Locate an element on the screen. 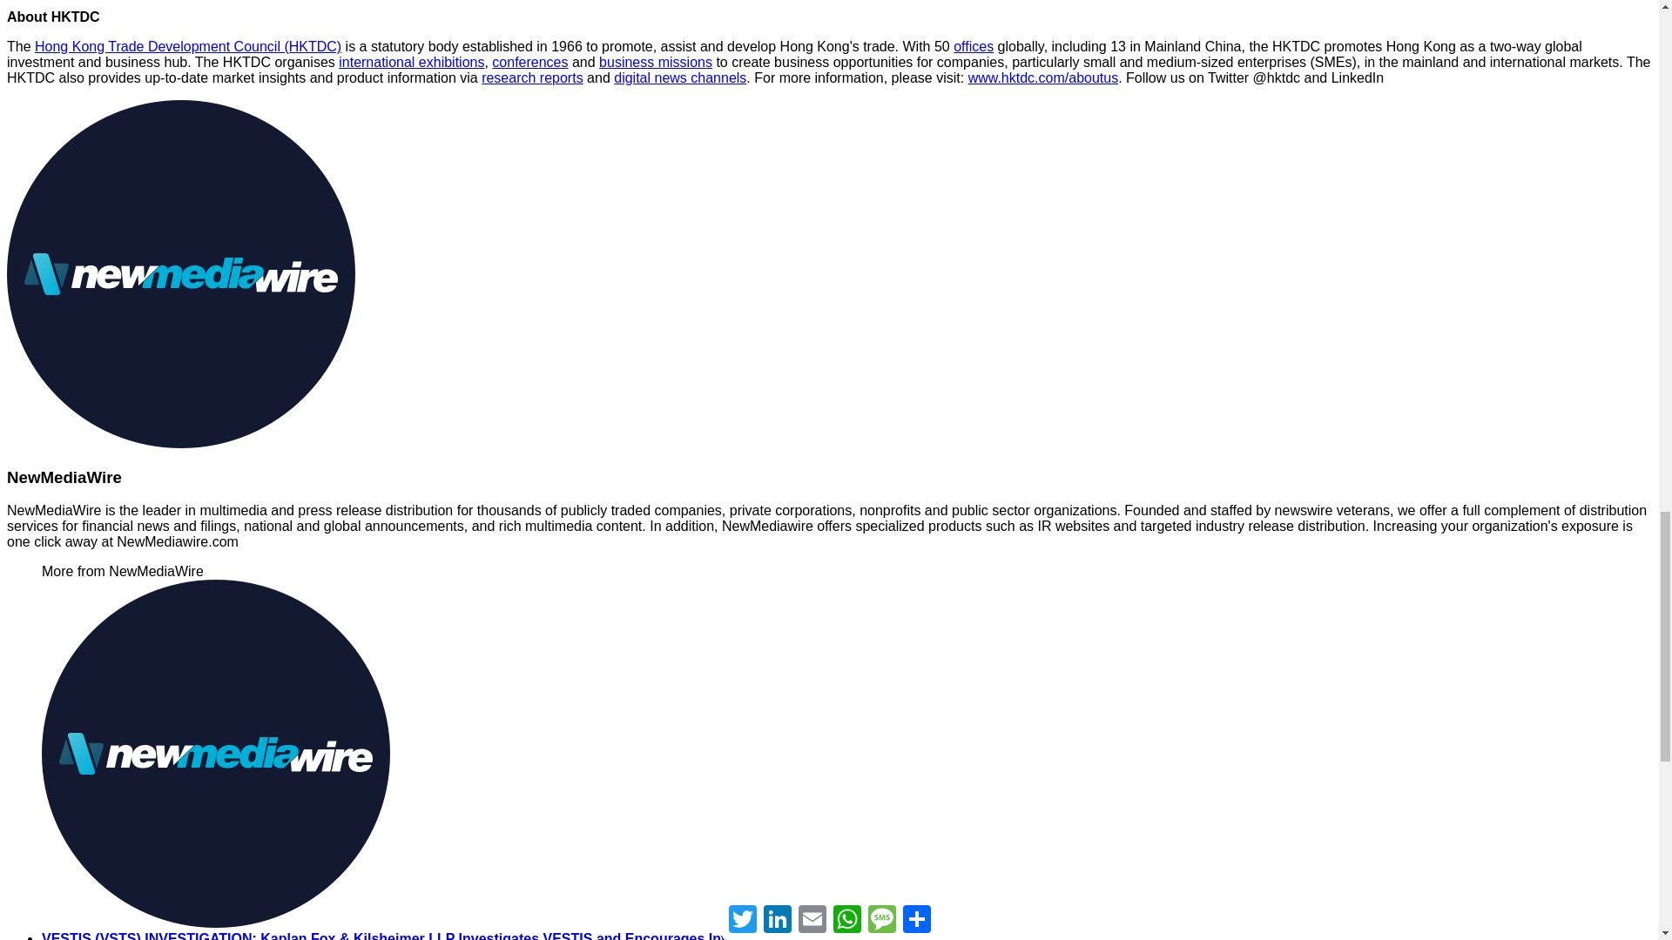 This screenshot has width=1672, height=940. international exhibitions is located at coordinates (411, 61).